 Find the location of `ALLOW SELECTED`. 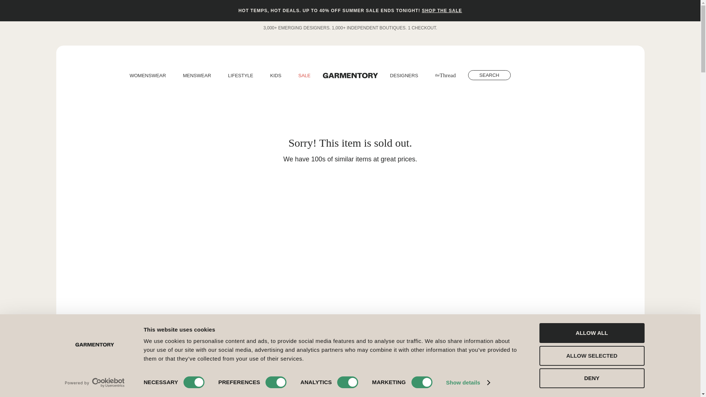

ALLOW SELECTED is located at coordinates (591, 355).